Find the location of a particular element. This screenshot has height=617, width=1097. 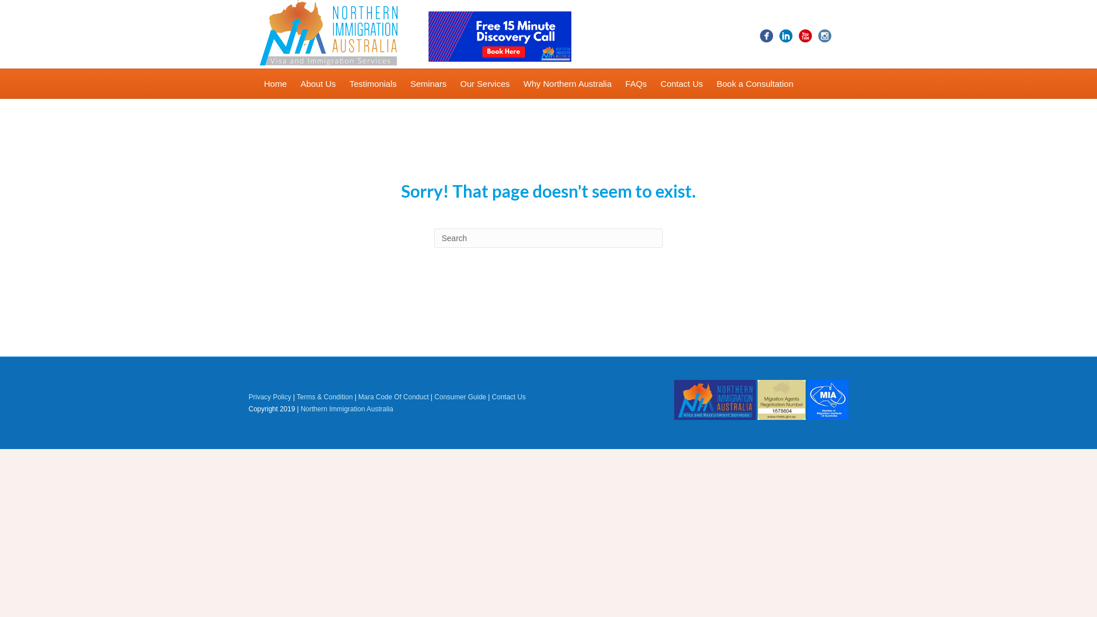

Home is located at coordinates (275, 83).